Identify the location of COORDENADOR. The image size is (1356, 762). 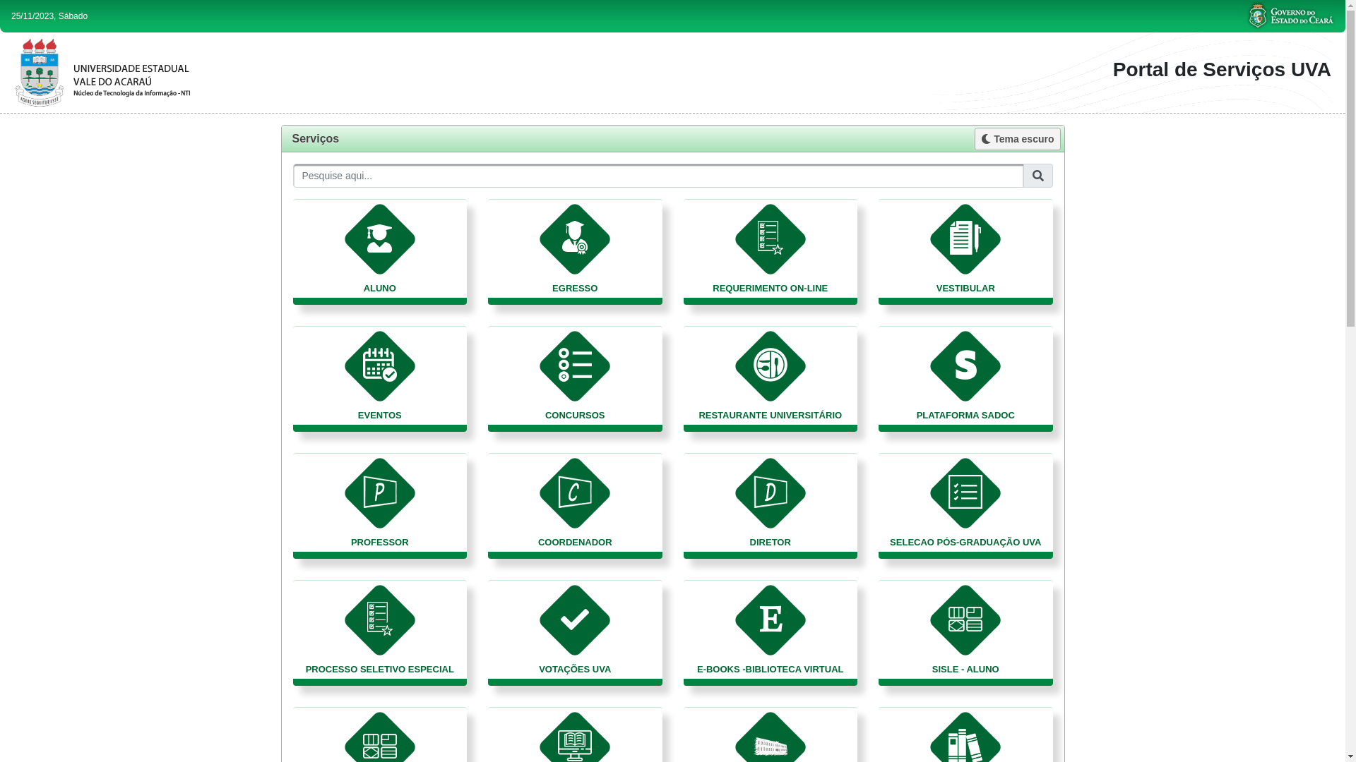
(575, 506).